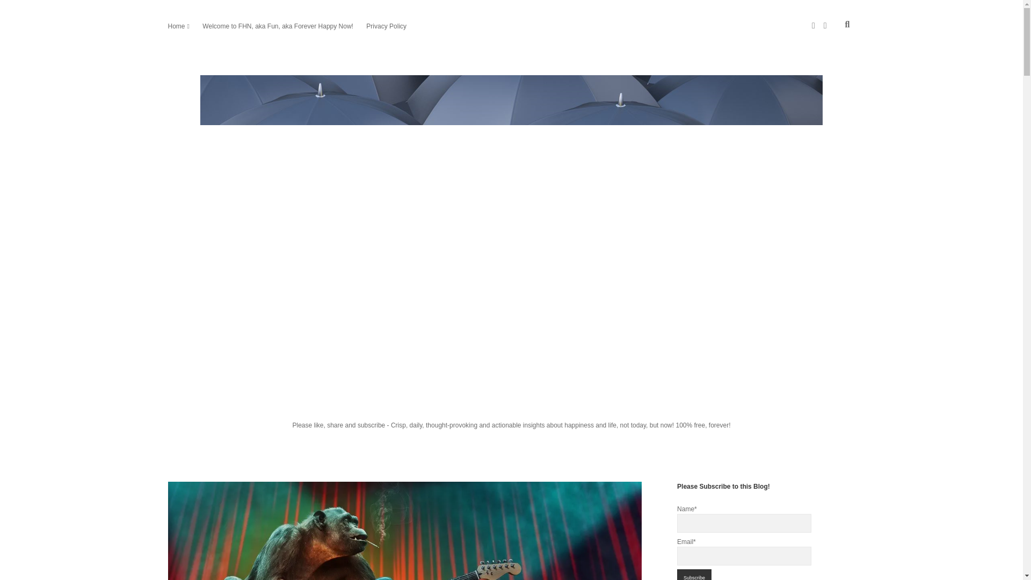 This screenshot has width=1031, height=580. What do you see at coordinates (511, 397) in the screenshot?
I see `Forever Happy Now!` at bounding box center [511, 397].